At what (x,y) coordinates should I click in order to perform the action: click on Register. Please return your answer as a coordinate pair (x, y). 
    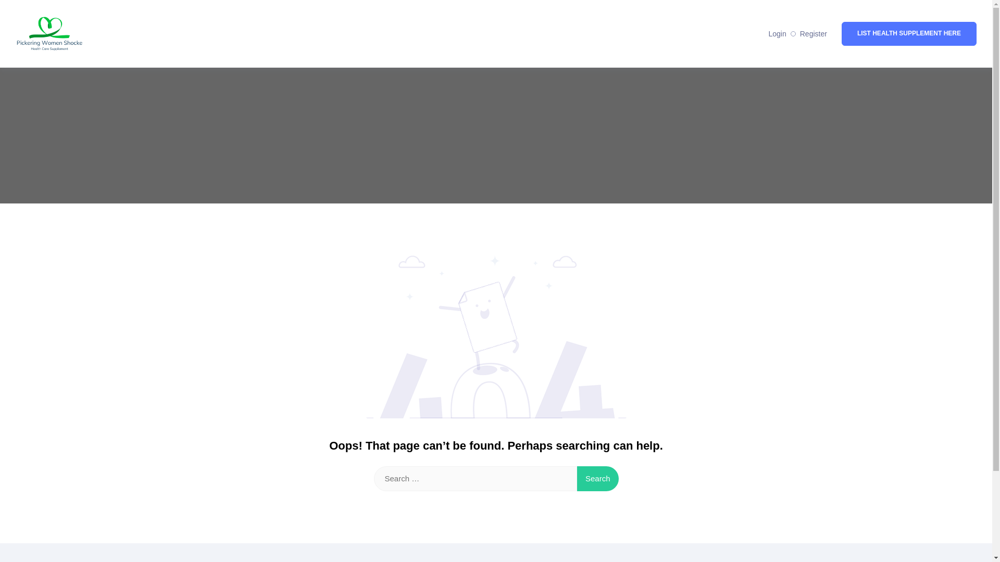
    Looking at the image, I should click on (814, 34).